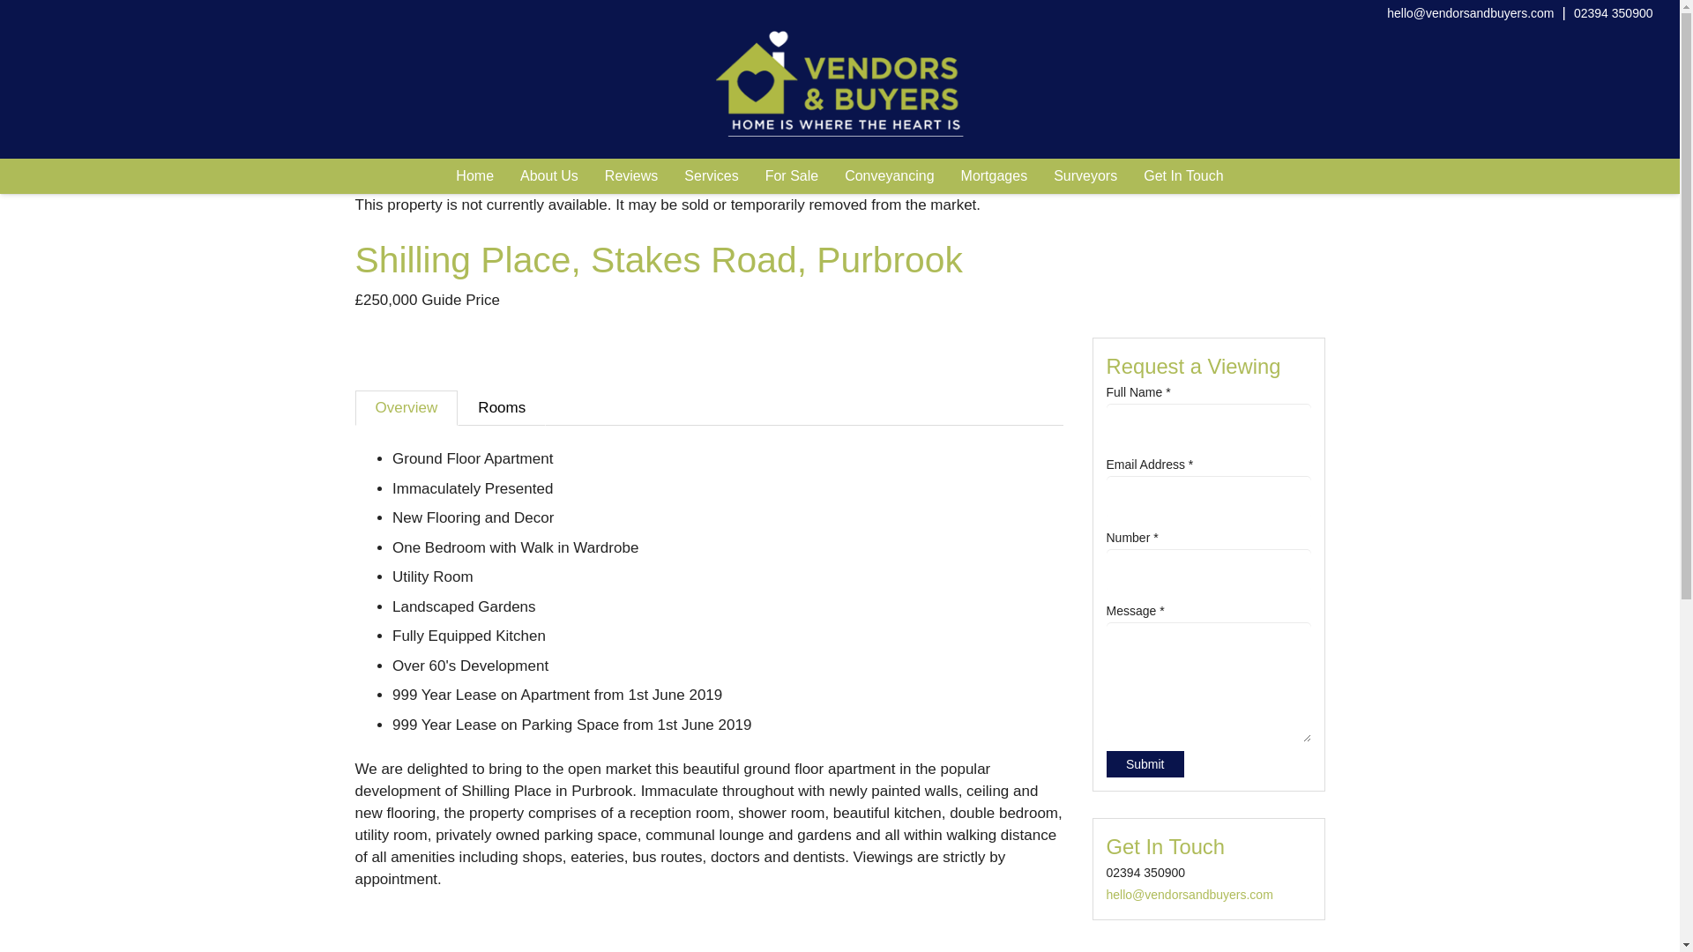 The image size is (1693, 952). Describe the element at coordinates (1085, 176) in the screenshot. I see `Surveyors` at that location.